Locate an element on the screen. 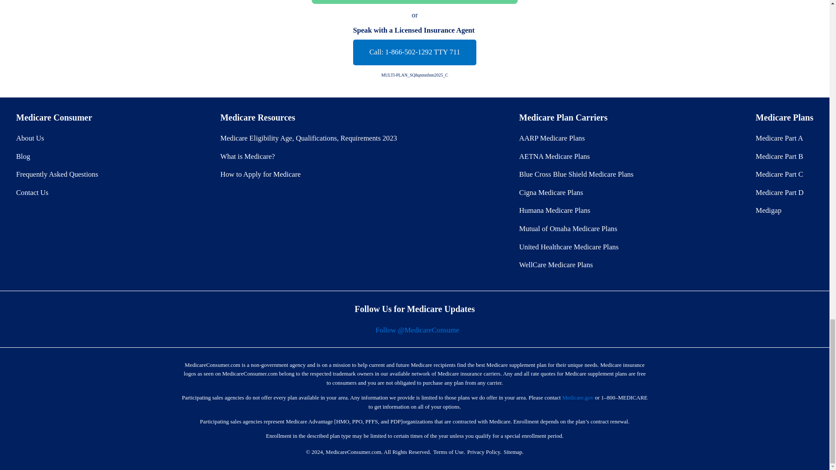  Start Now is located at coordinates (415, 2).